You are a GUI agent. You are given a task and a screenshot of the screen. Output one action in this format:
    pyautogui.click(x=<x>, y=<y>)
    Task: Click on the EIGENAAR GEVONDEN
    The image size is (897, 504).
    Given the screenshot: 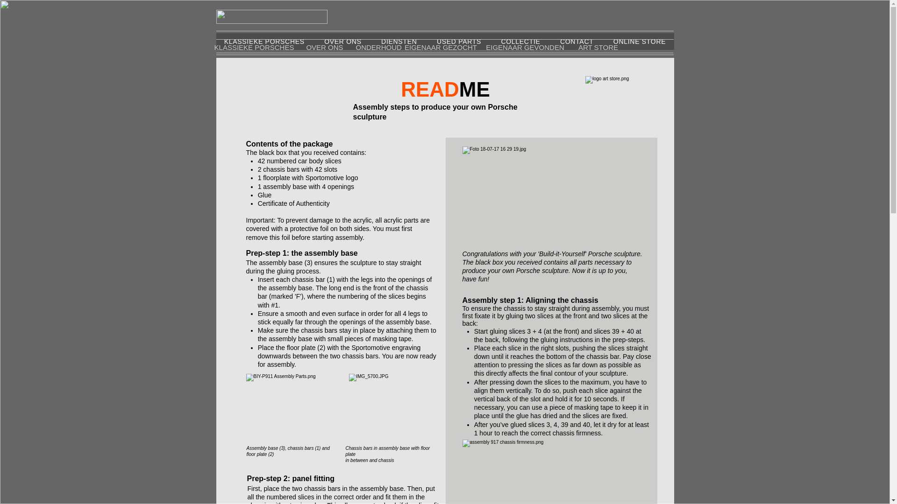 What is the action you would take?
    pyautogui.click(x=525, y=48)
    